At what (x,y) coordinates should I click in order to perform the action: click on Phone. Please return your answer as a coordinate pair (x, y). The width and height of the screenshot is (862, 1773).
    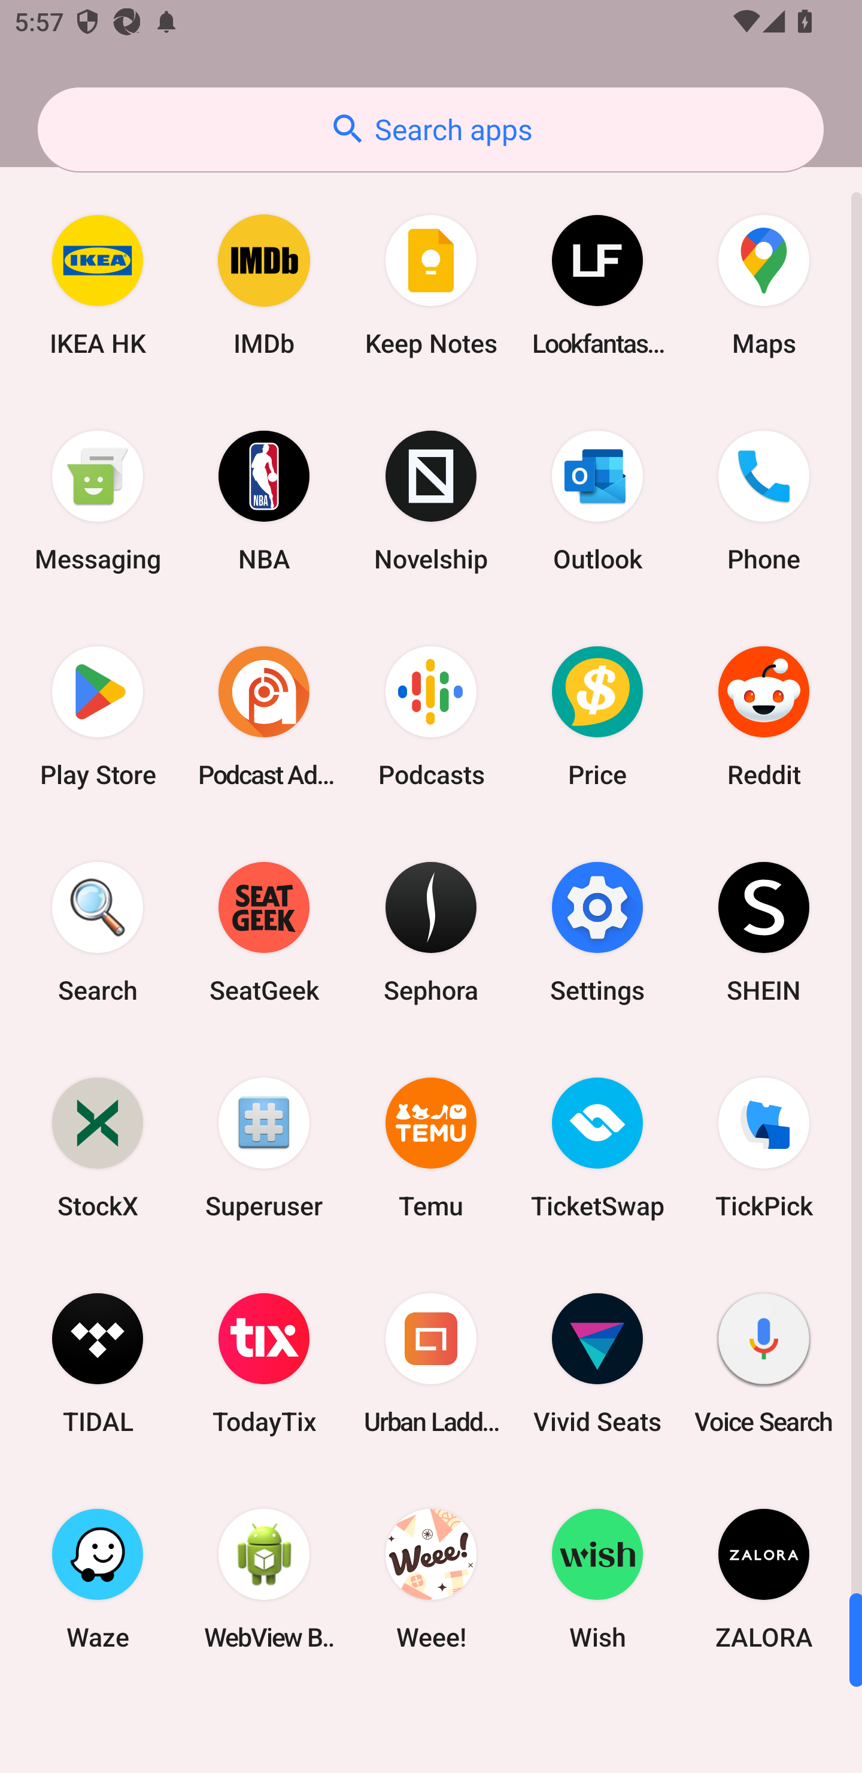
    Looking at the image, I should click on (764, 501).